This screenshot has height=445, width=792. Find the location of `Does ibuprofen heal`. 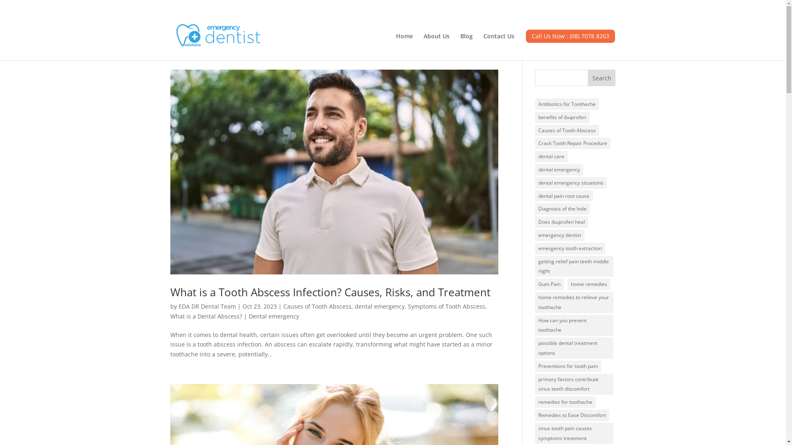

Does ibuprofen heal is located at coordinates (562, 222).